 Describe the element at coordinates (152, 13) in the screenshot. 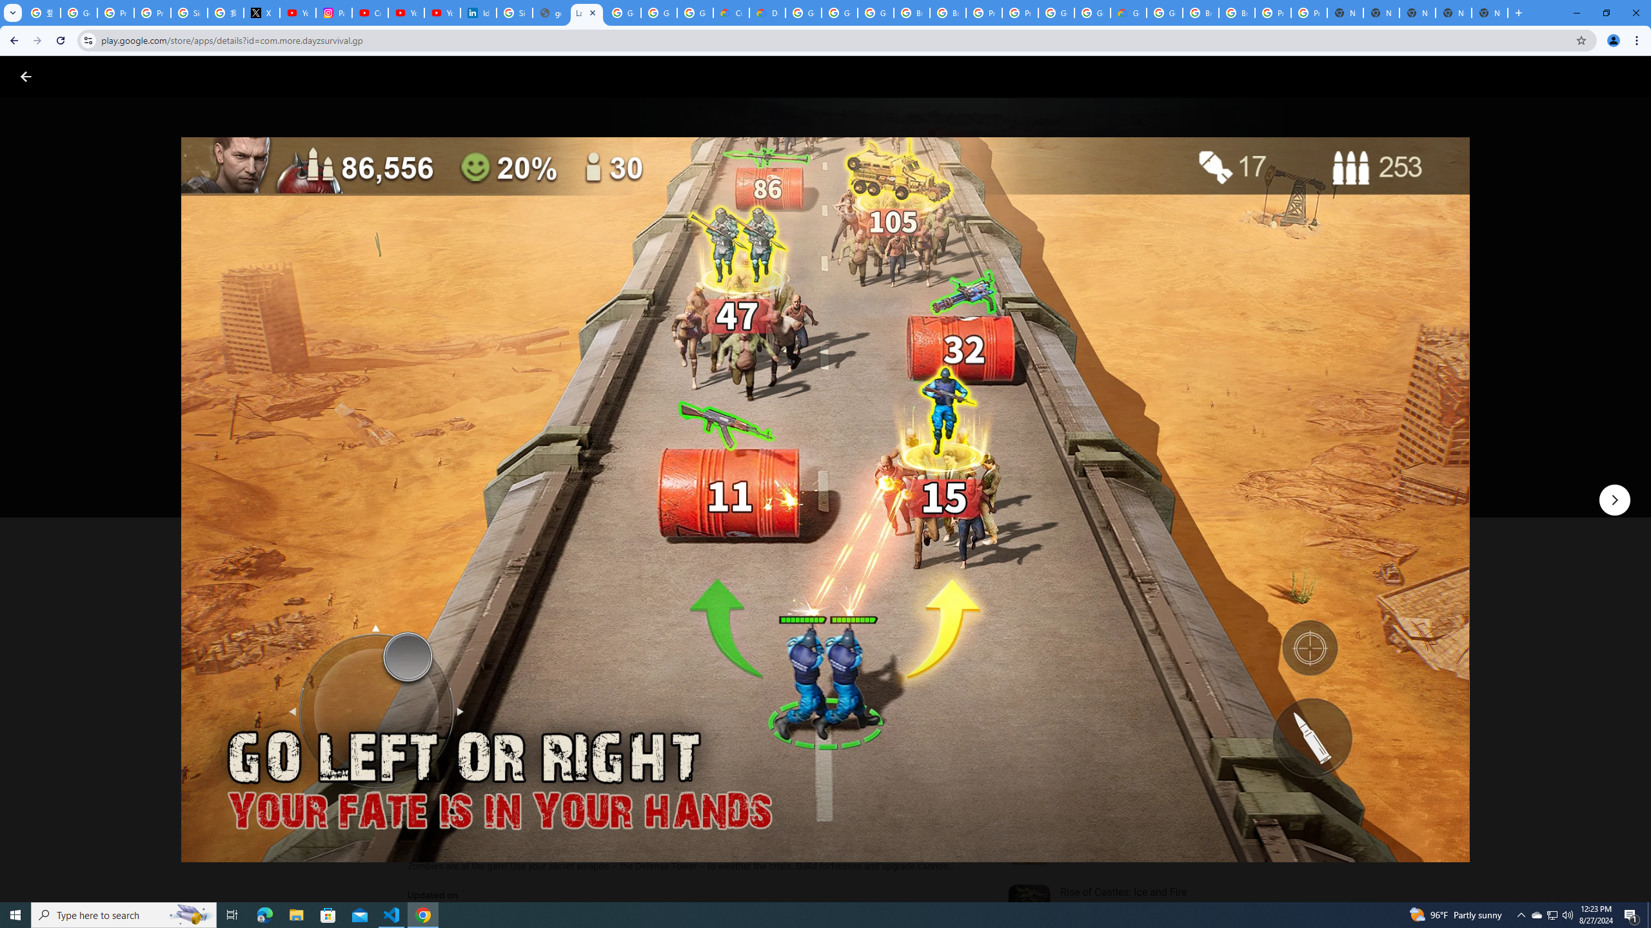

I see `Privacy Help Center - Policies Help` at that location.